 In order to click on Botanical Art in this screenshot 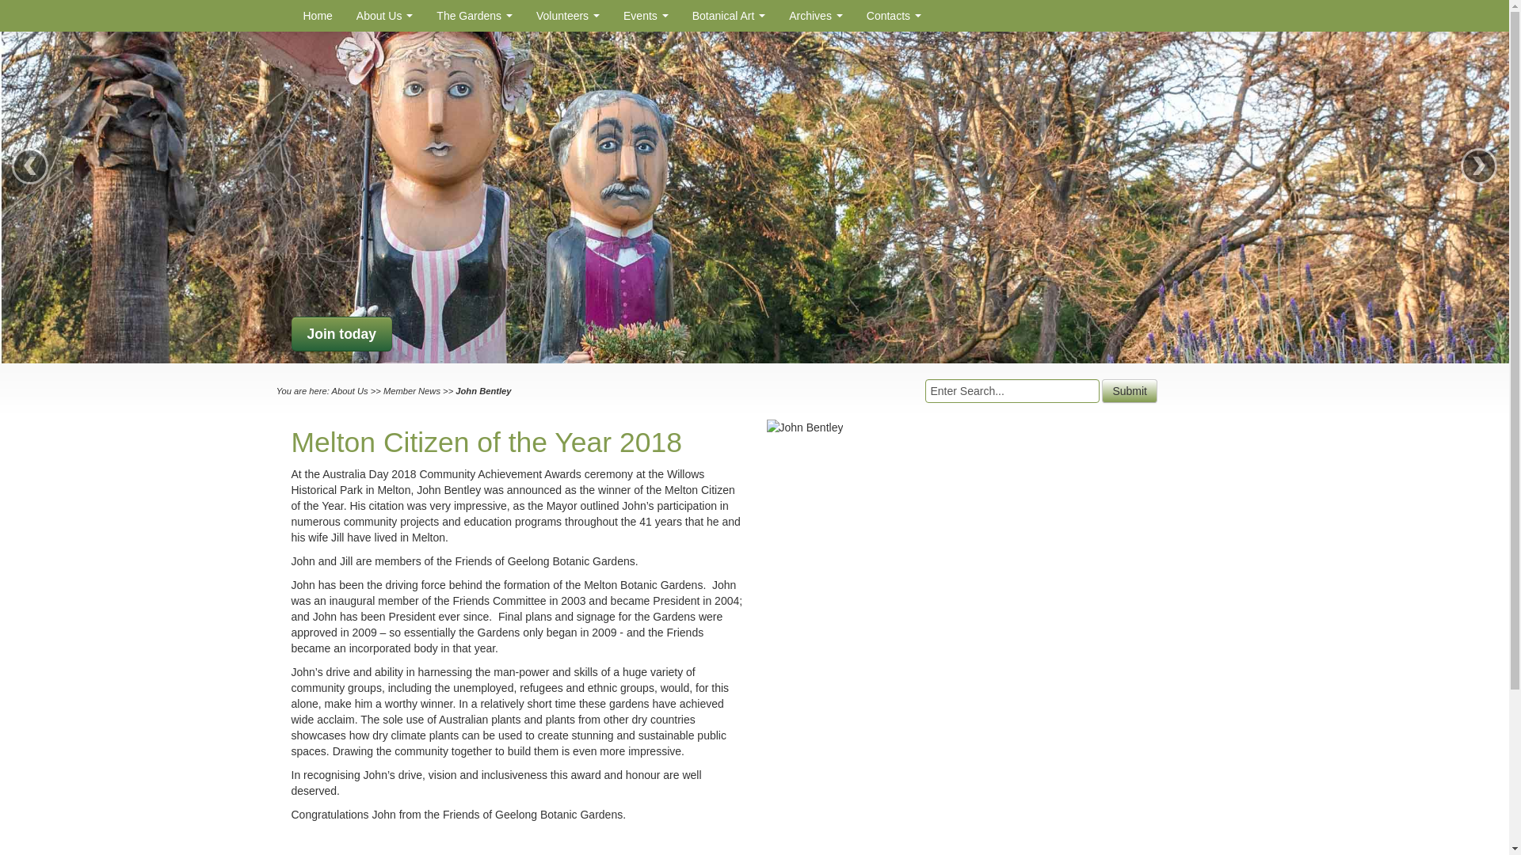, I will do `click(729, 16)`.